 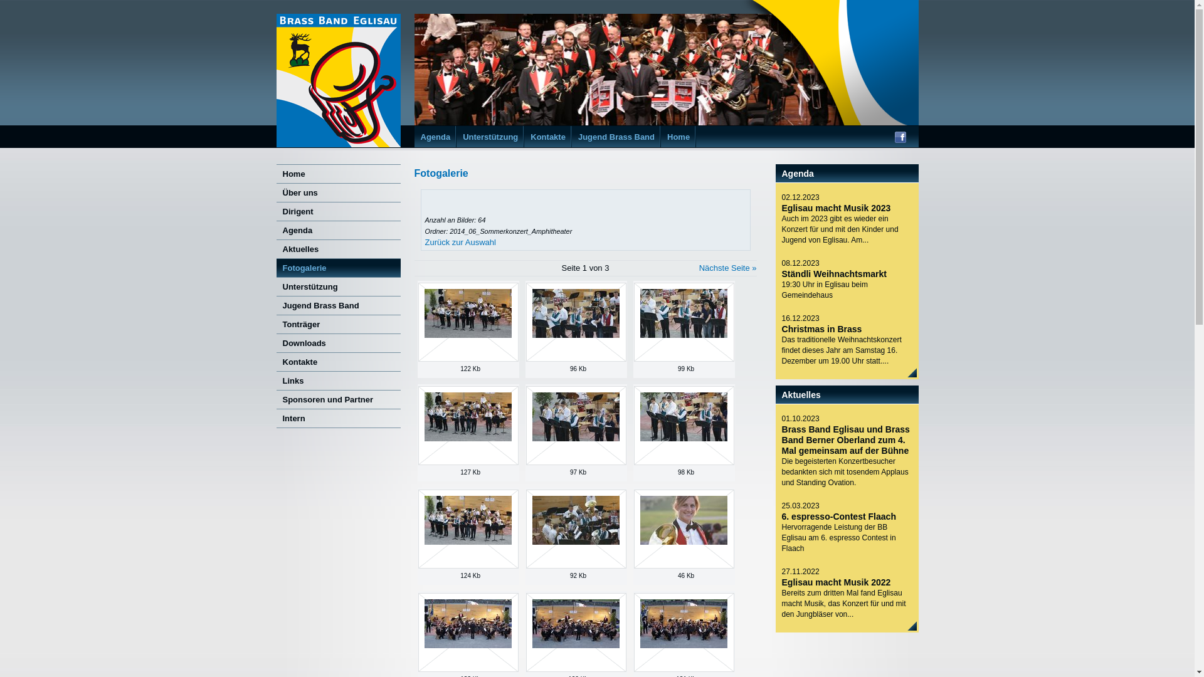 What do you see at coordinates (338, 211) in the screenshot?
I see `Dirigent` at bounding box center [338, 211].